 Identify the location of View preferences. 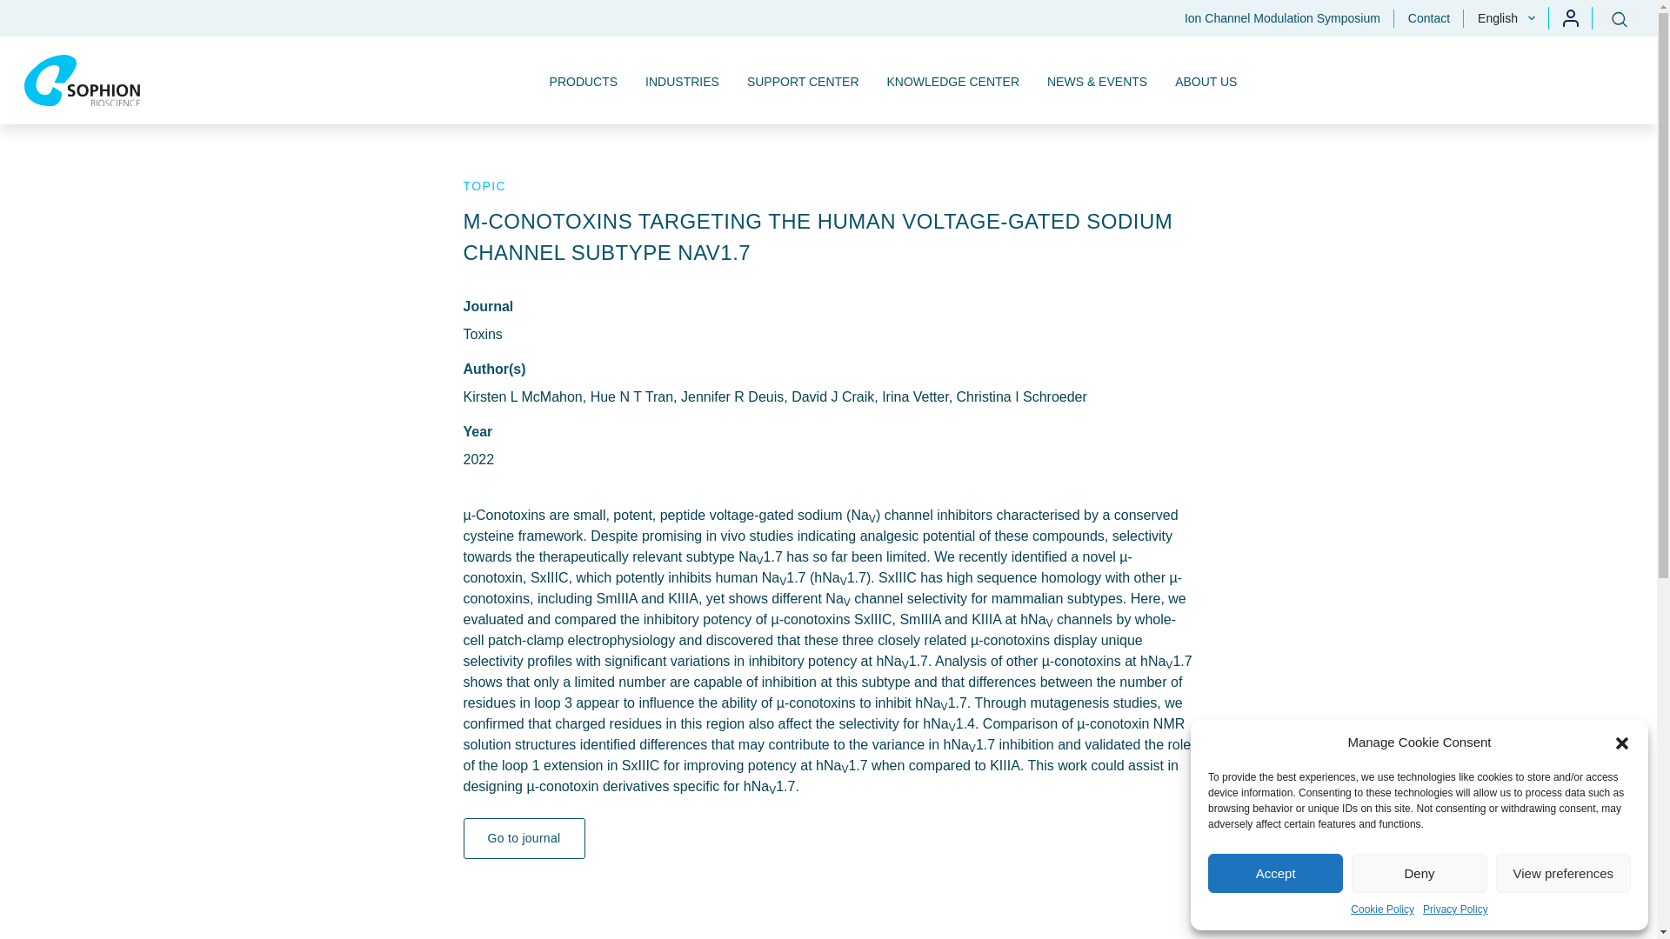
(1564, 873).